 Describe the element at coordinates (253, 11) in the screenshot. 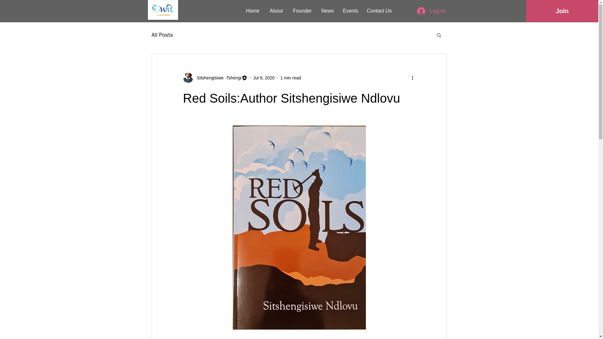

I see `Home` at that location.